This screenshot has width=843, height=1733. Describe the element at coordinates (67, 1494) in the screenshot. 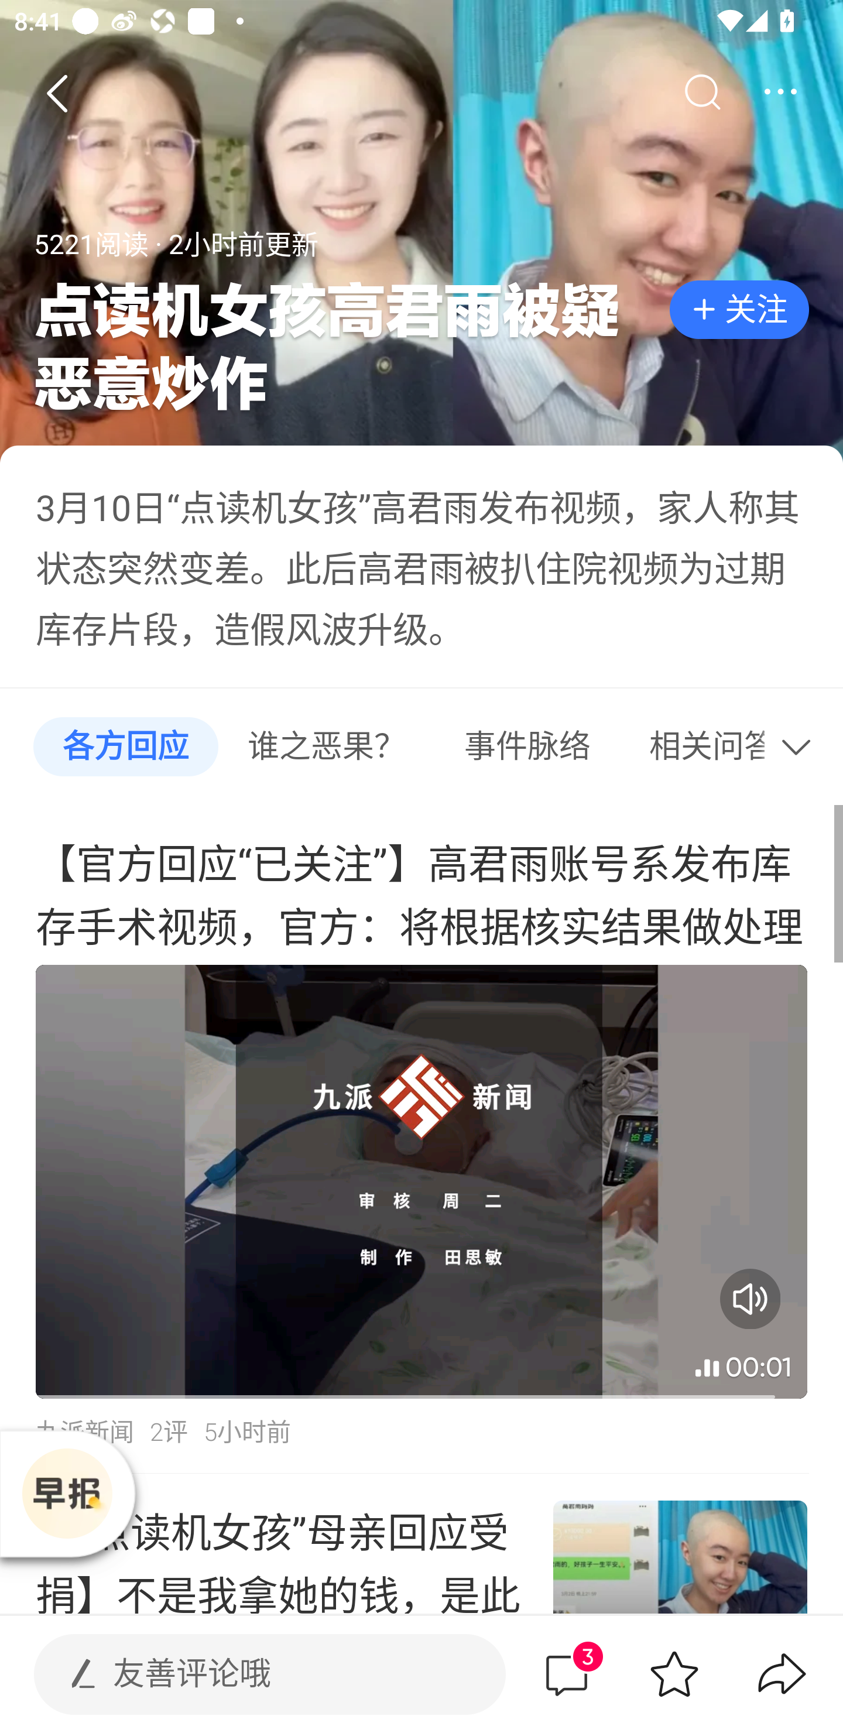

I see `播放器` at that location.